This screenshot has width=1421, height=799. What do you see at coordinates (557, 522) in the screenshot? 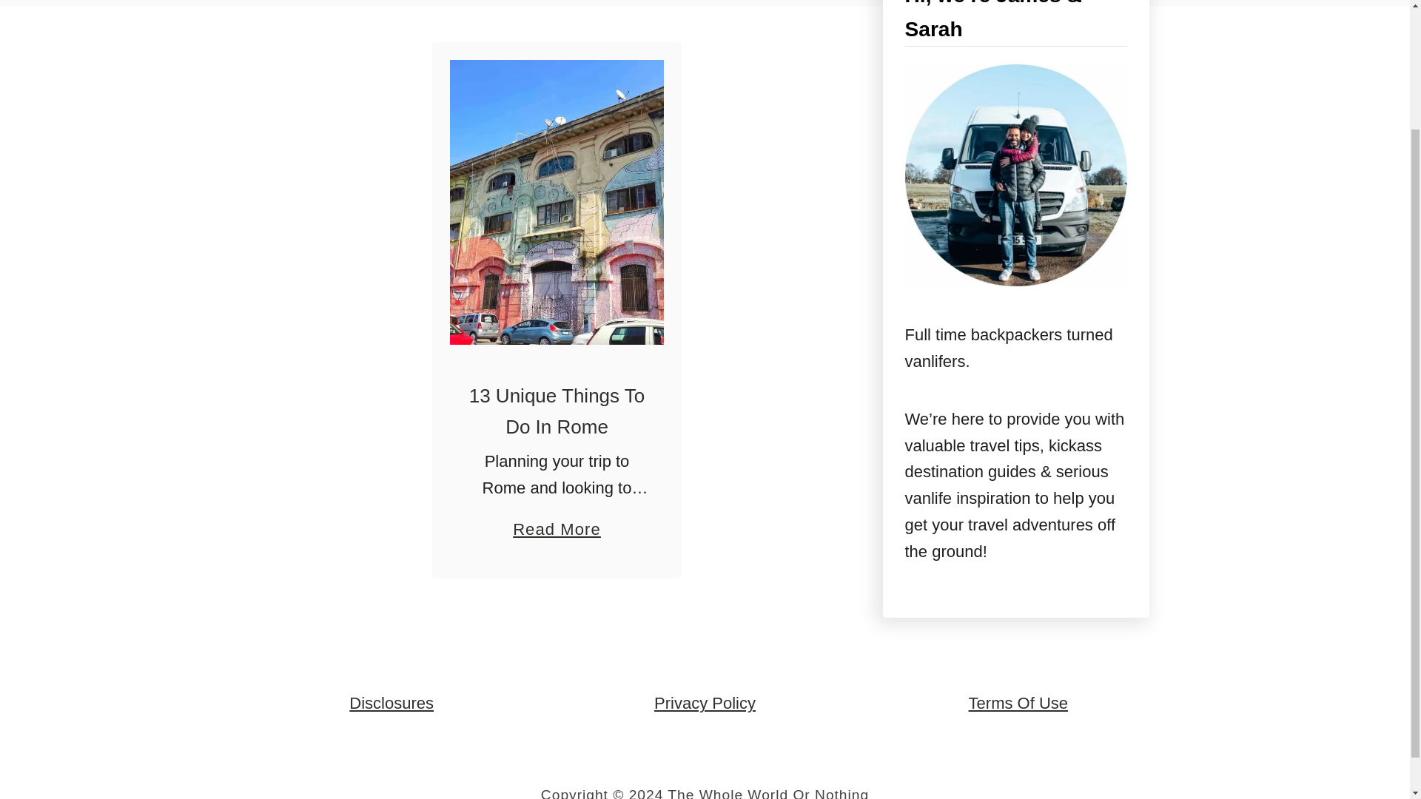
I see `Disclosures` at bounding box center [557, 522].